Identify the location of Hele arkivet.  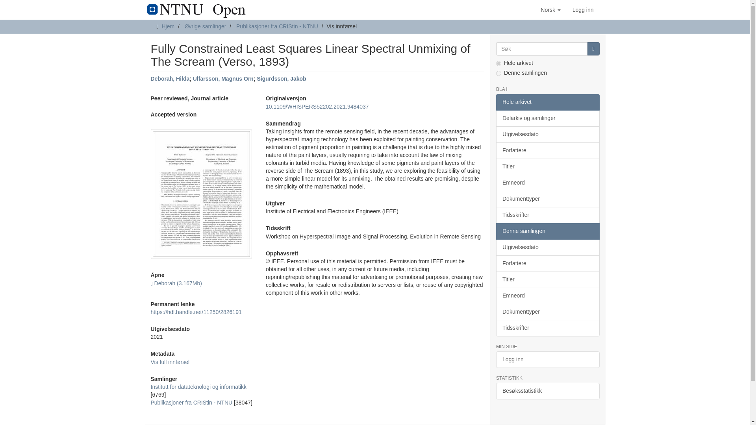
(547, 102).